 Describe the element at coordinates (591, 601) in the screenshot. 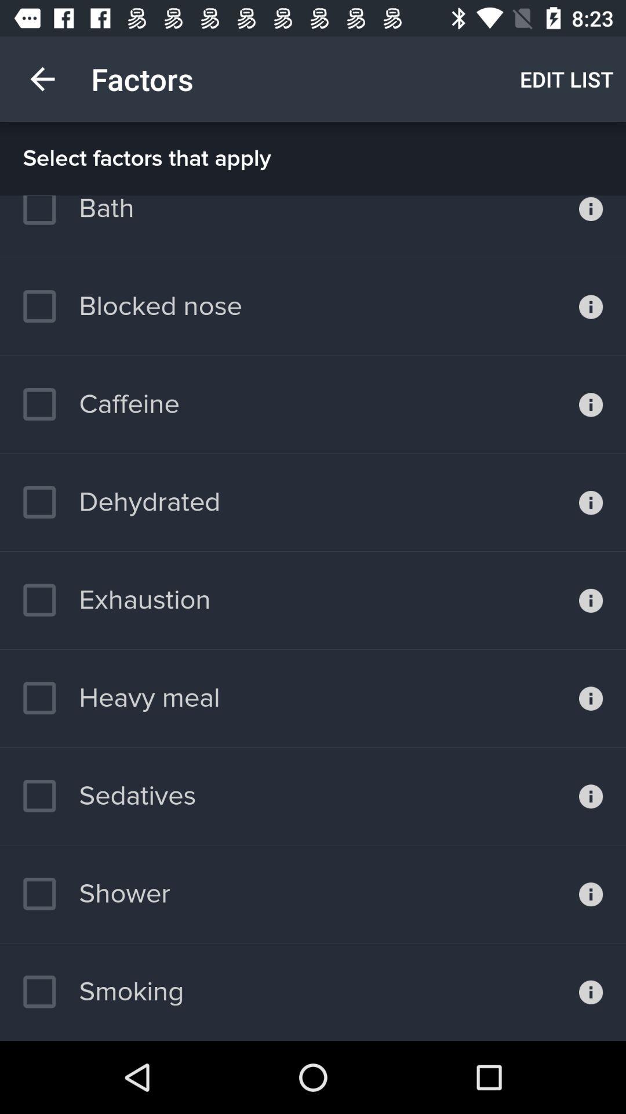

I see `exhaustion information` at that location.